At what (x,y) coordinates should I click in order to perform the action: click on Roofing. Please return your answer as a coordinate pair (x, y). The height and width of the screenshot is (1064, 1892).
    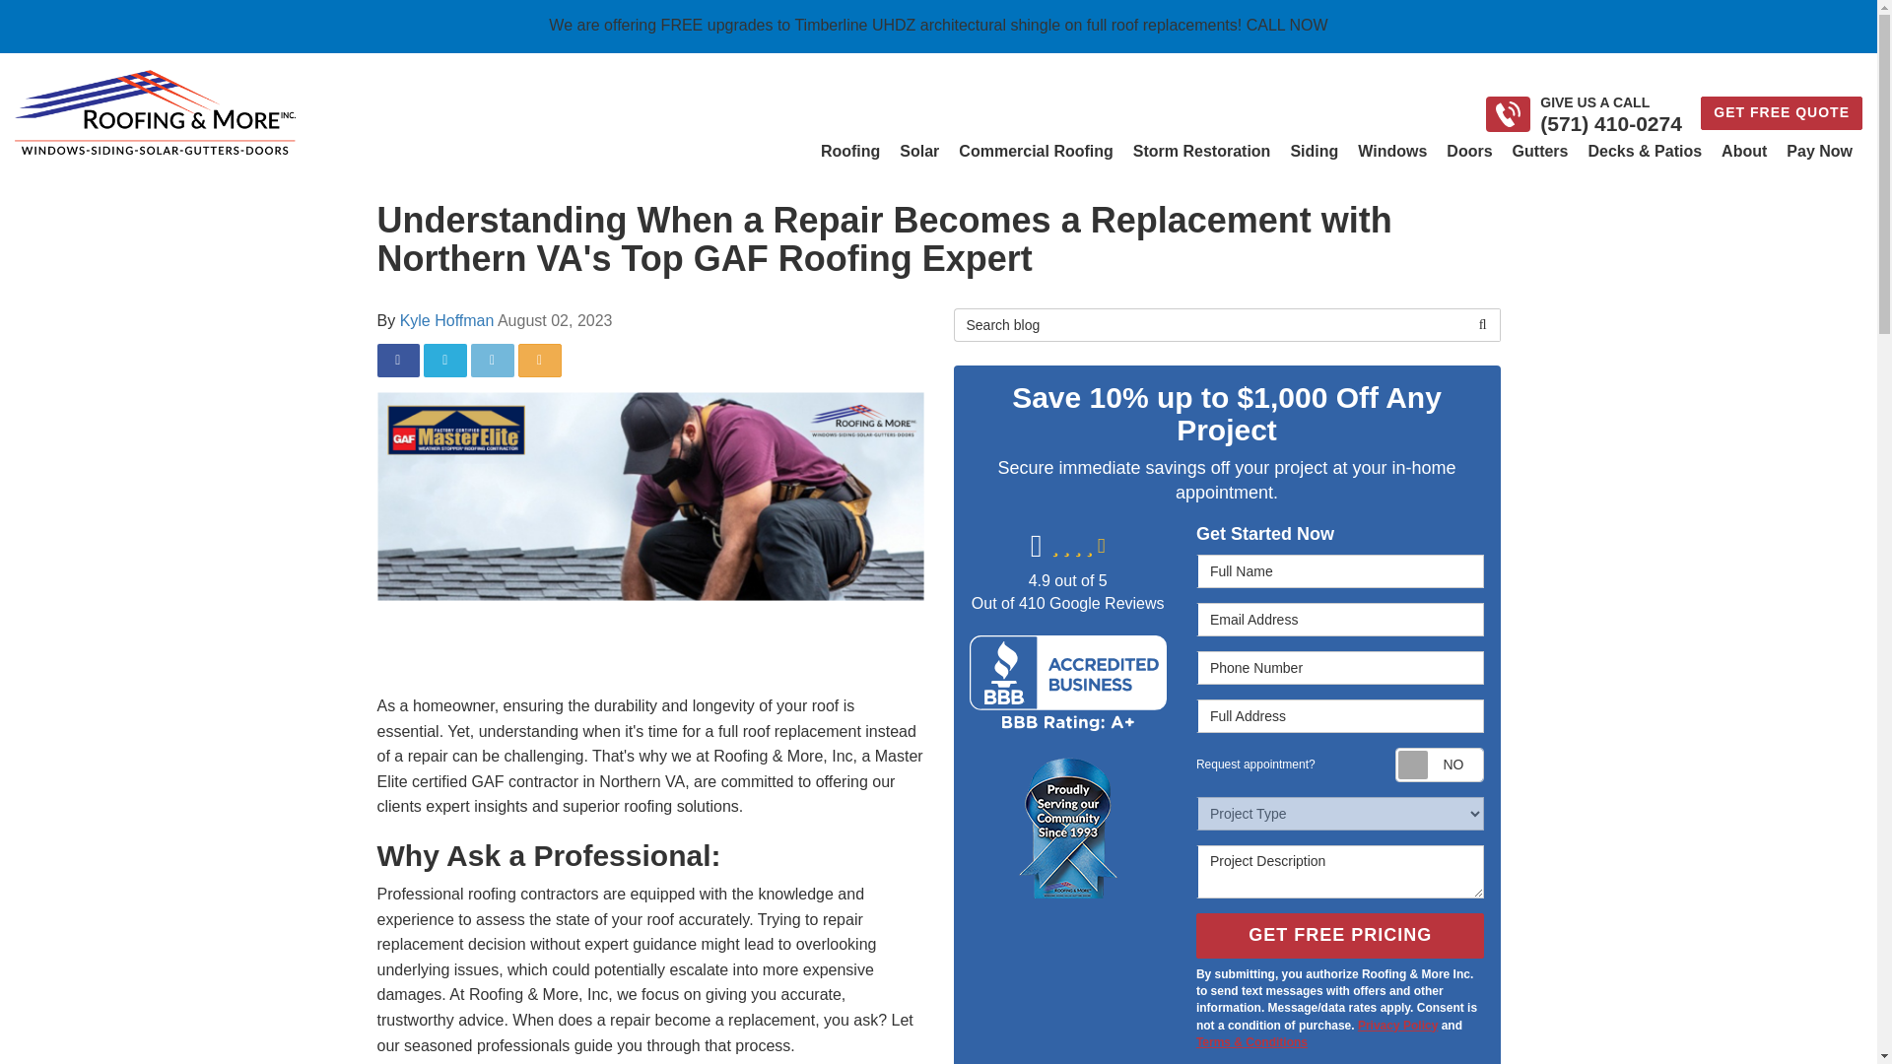
    Looking at the image, I should click on (849, 152).